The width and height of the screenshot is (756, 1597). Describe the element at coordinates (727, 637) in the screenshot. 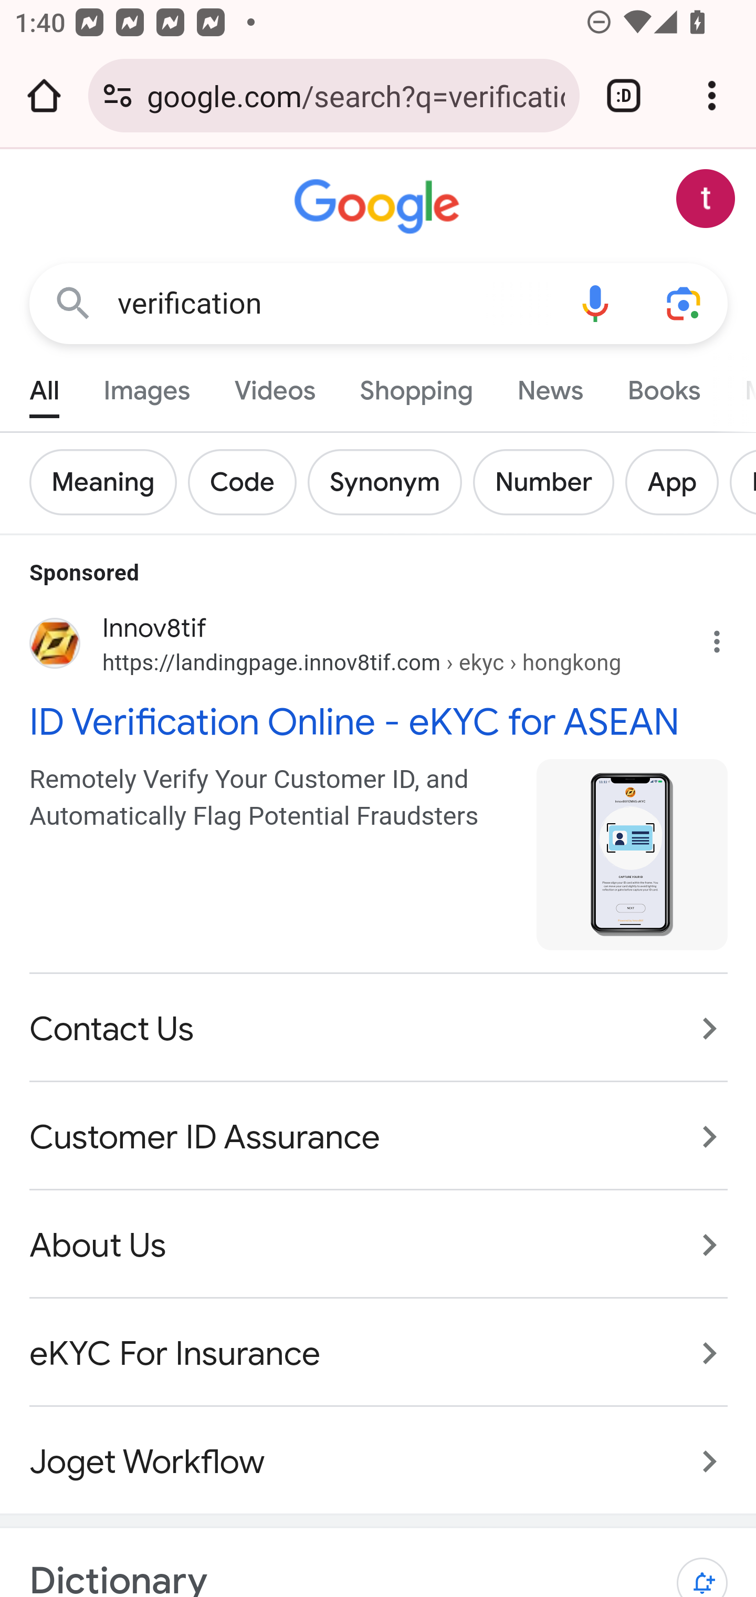

I see `Why this ad?` at that location.